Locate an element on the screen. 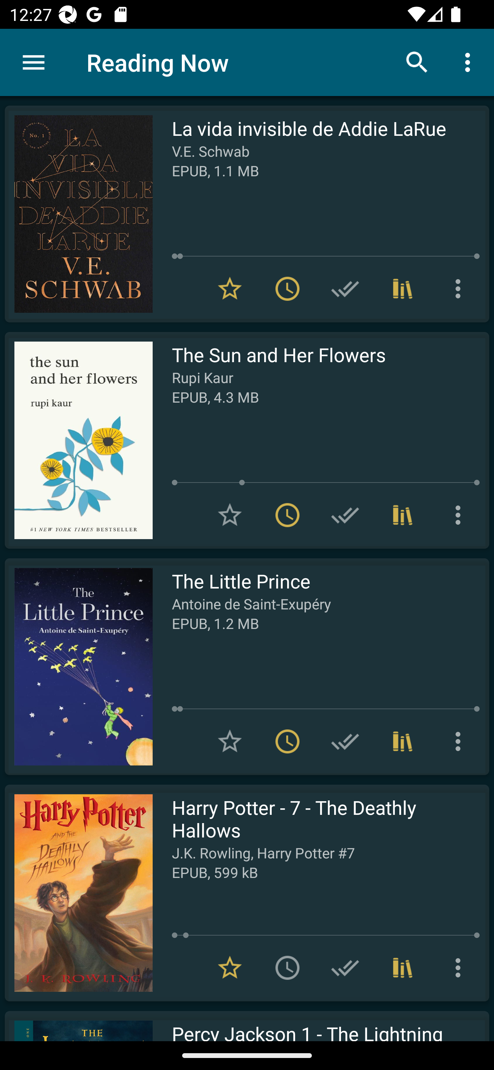 The width and height of the screenshot is (494, 1070). More options is located at coordinates (460, 514).